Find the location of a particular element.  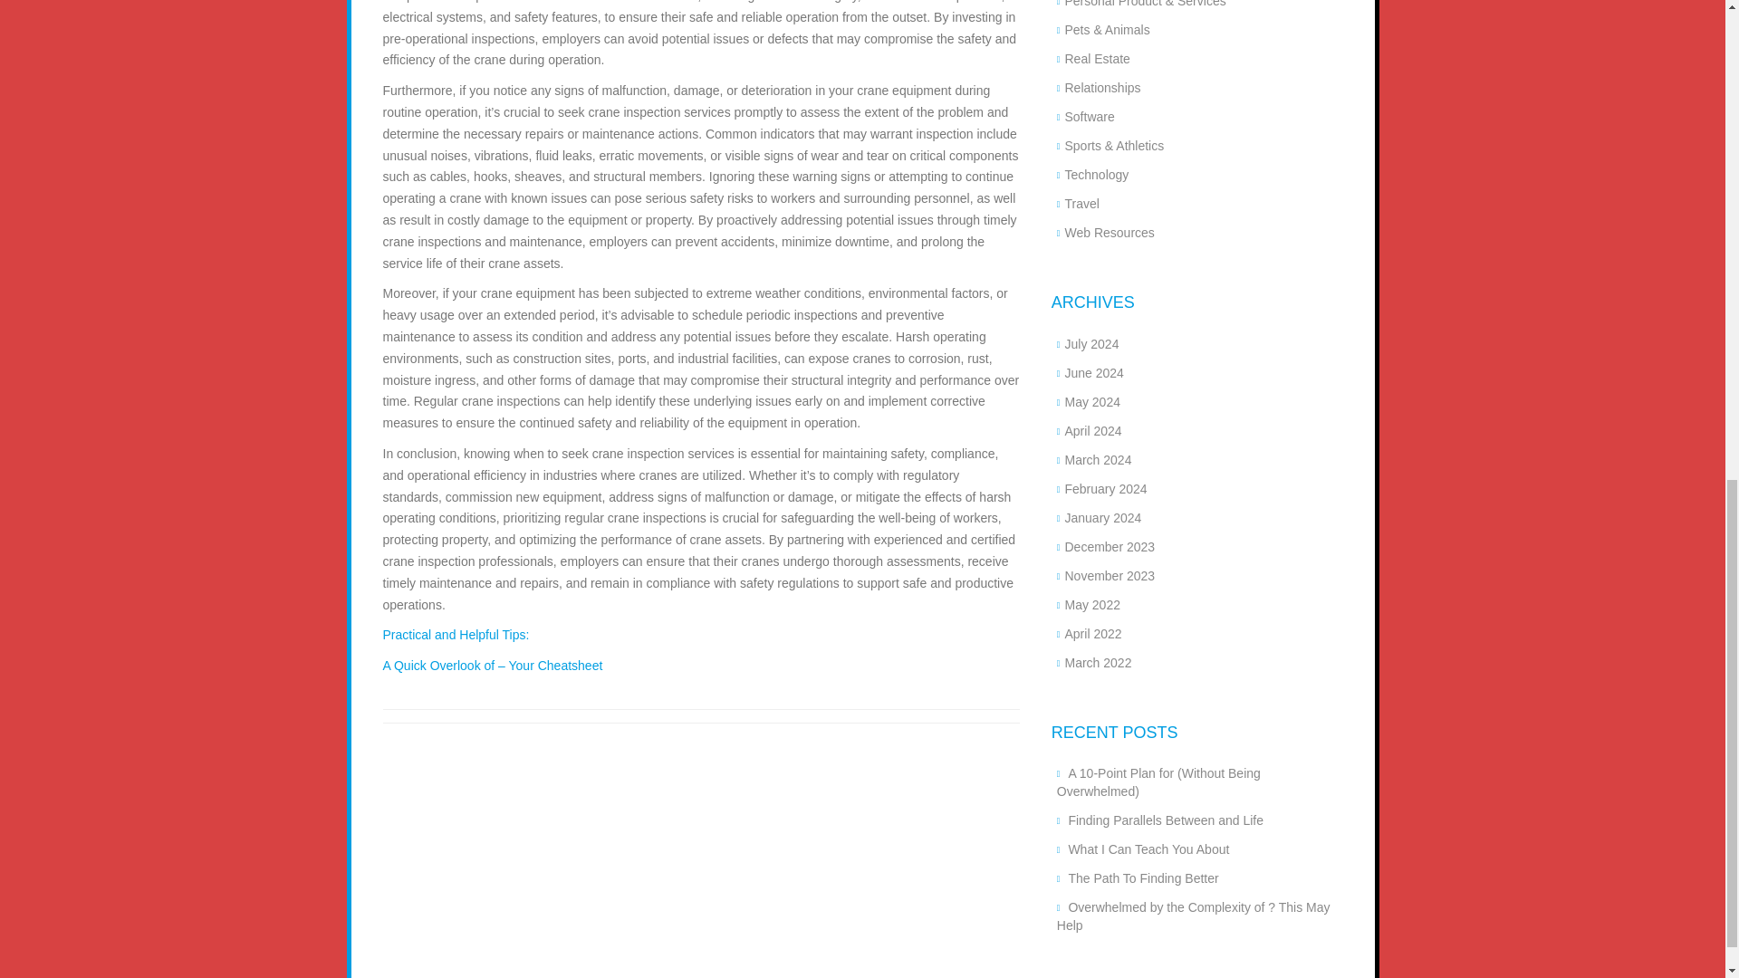

Real Estate is located at coordinates (1096, 59).